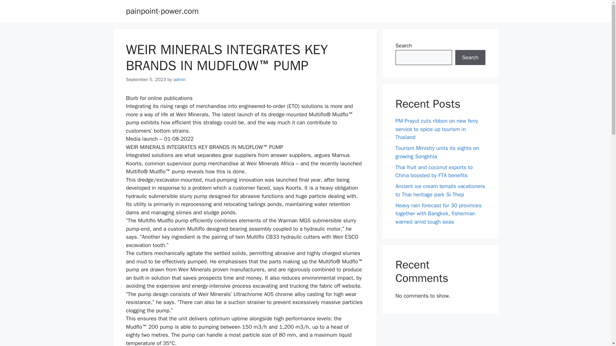 The width and height of the screenshot is (616, 346). I want to click on admin, so click(179, 79).